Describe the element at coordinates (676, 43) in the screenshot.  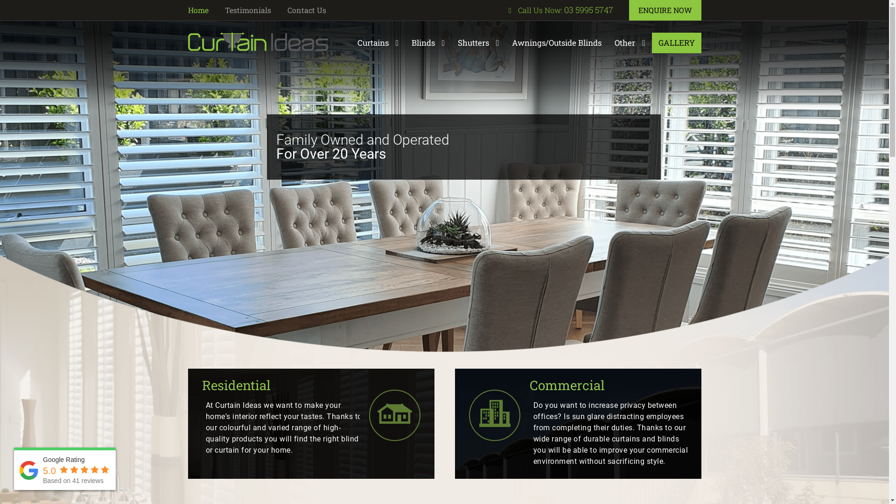
I see `GALLERY` at that location.